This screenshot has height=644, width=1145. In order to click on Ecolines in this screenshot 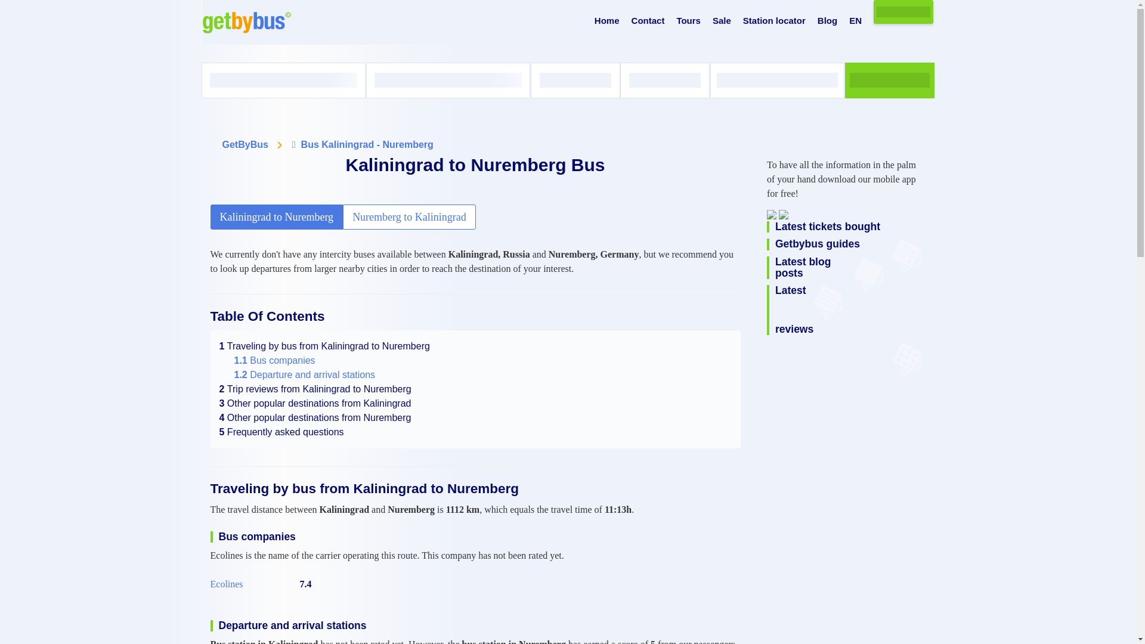, I will do `click(226, 584)`.